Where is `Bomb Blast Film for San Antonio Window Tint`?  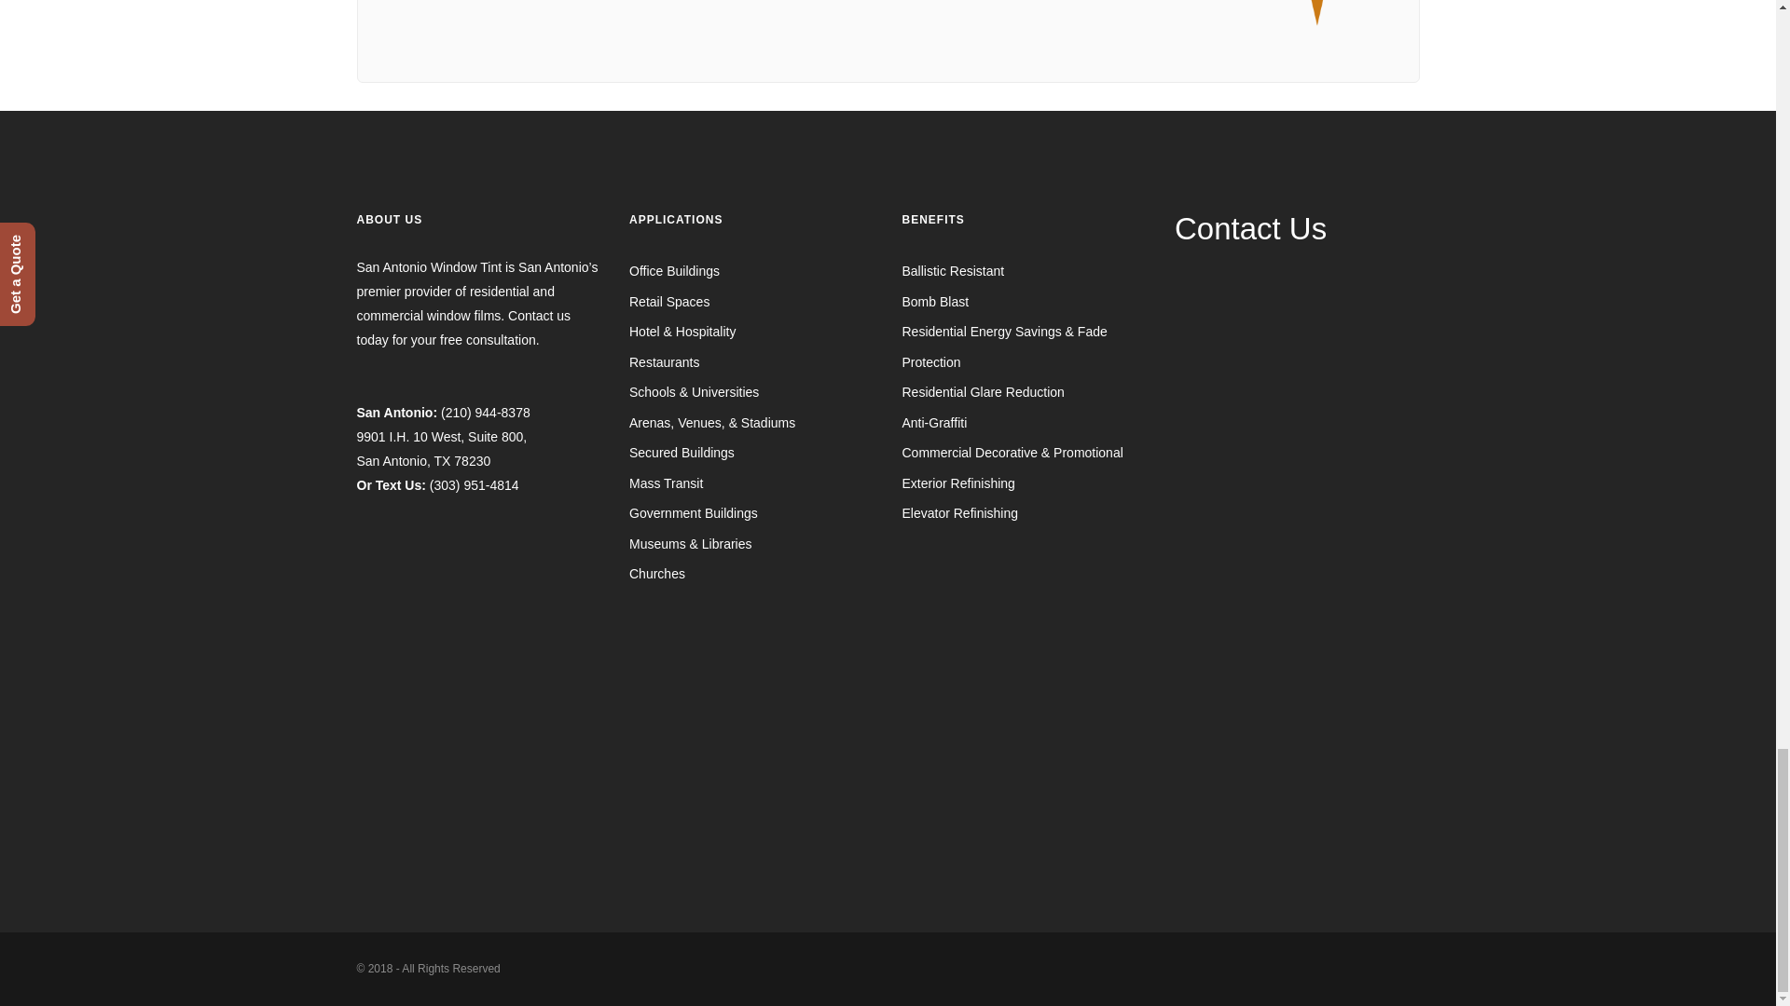
Bomb Blast Film for San Antonio Window Tint is located at coordinates (936, 302).